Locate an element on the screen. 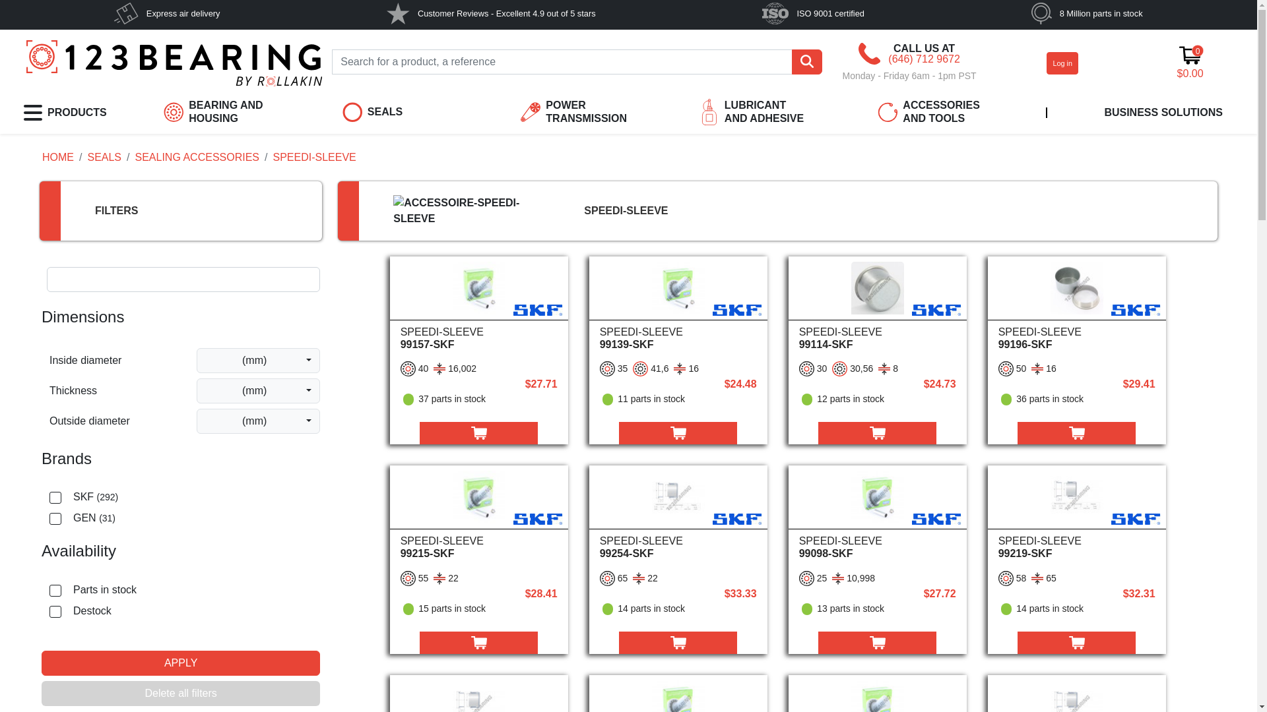  SEALS is located at coordinates (104, 157).